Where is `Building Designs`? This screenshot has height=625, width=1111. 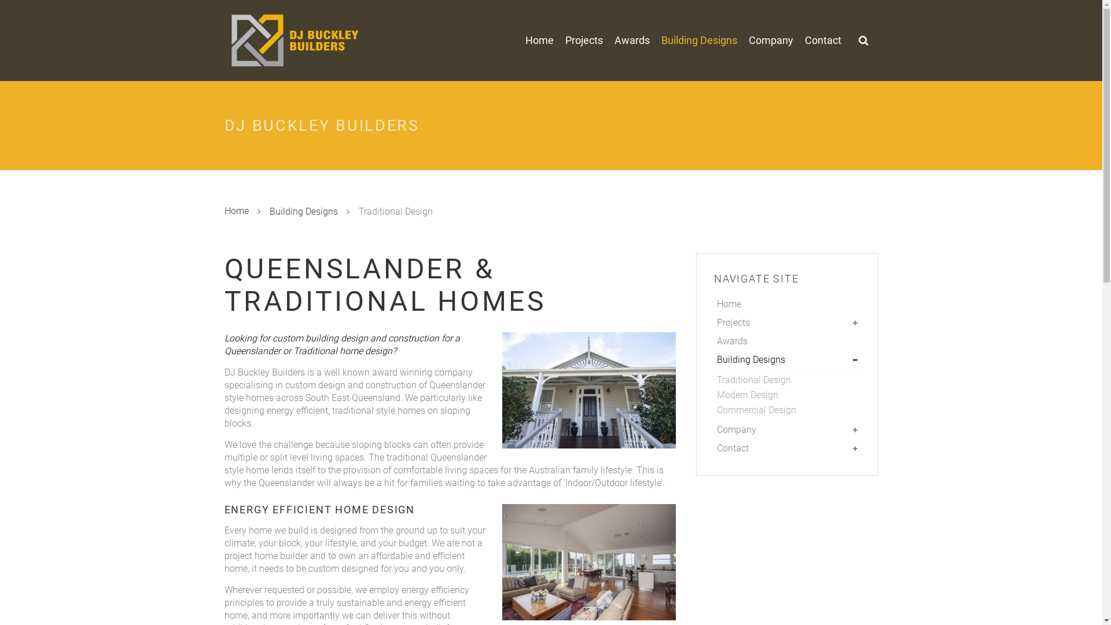
Building Designs is located at coordinates (787, 360).